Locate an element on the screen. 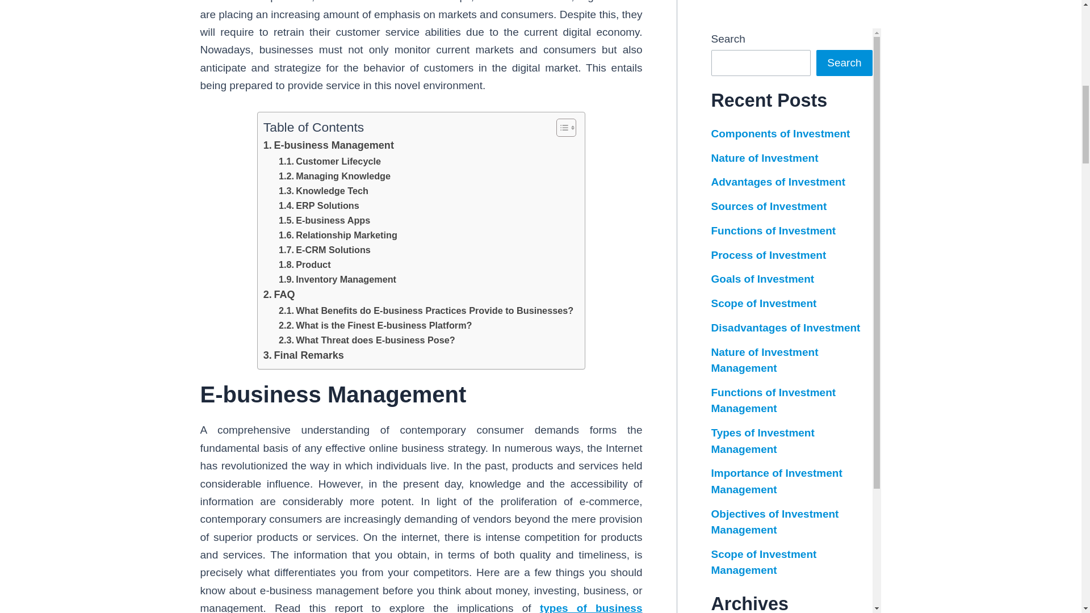 The width and height of the screenshot is (1090, 613). Knowledge Tech is located at coordinates (324, 190).